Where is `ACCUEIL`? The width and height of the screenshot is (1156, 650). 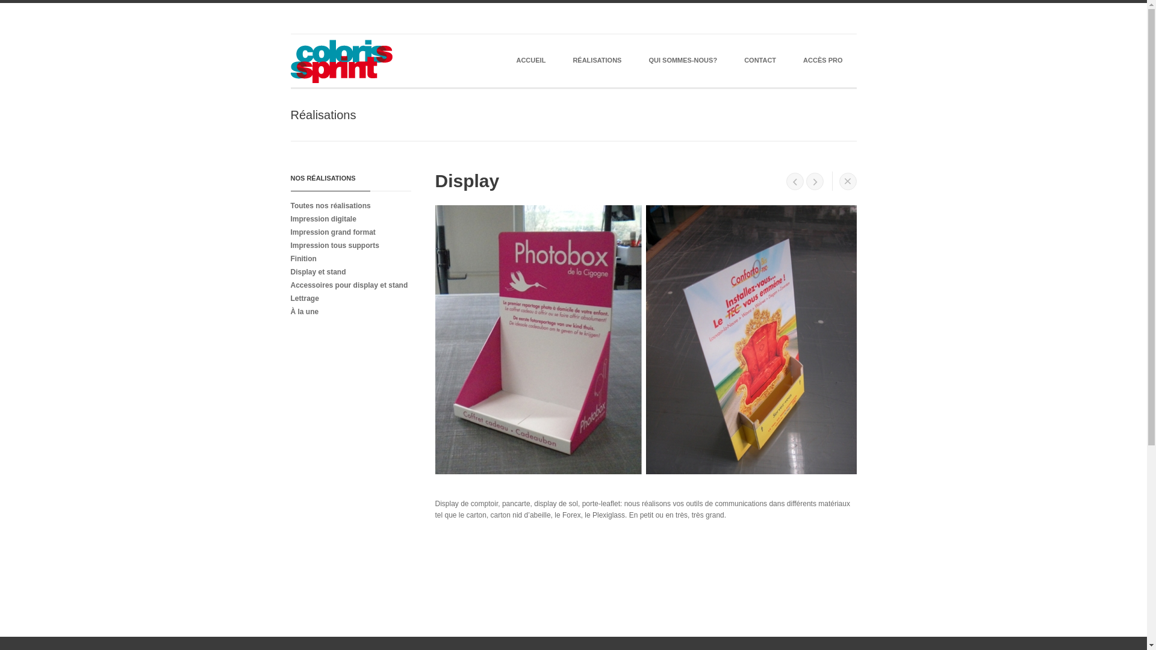 ACCUEIL is located at coordinates (531, 62).